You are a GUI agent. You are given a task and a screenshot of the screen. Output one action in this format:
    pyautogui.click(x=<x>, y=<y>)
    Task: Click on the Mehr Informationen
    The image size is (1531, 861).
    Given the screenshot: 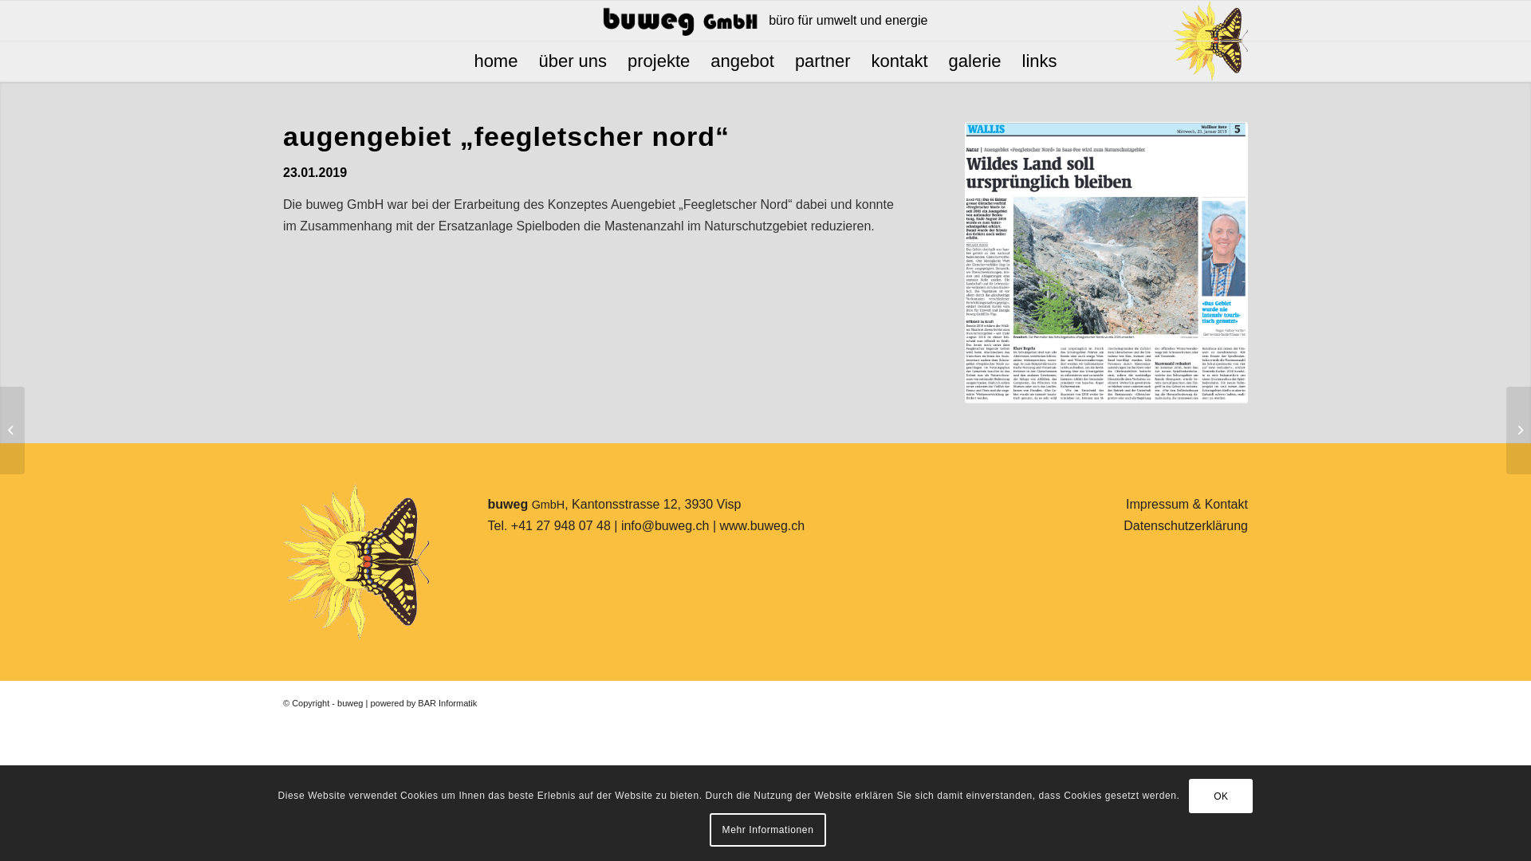 What is the action you would take?
    pyautogui.click(x=767, y=830)
    